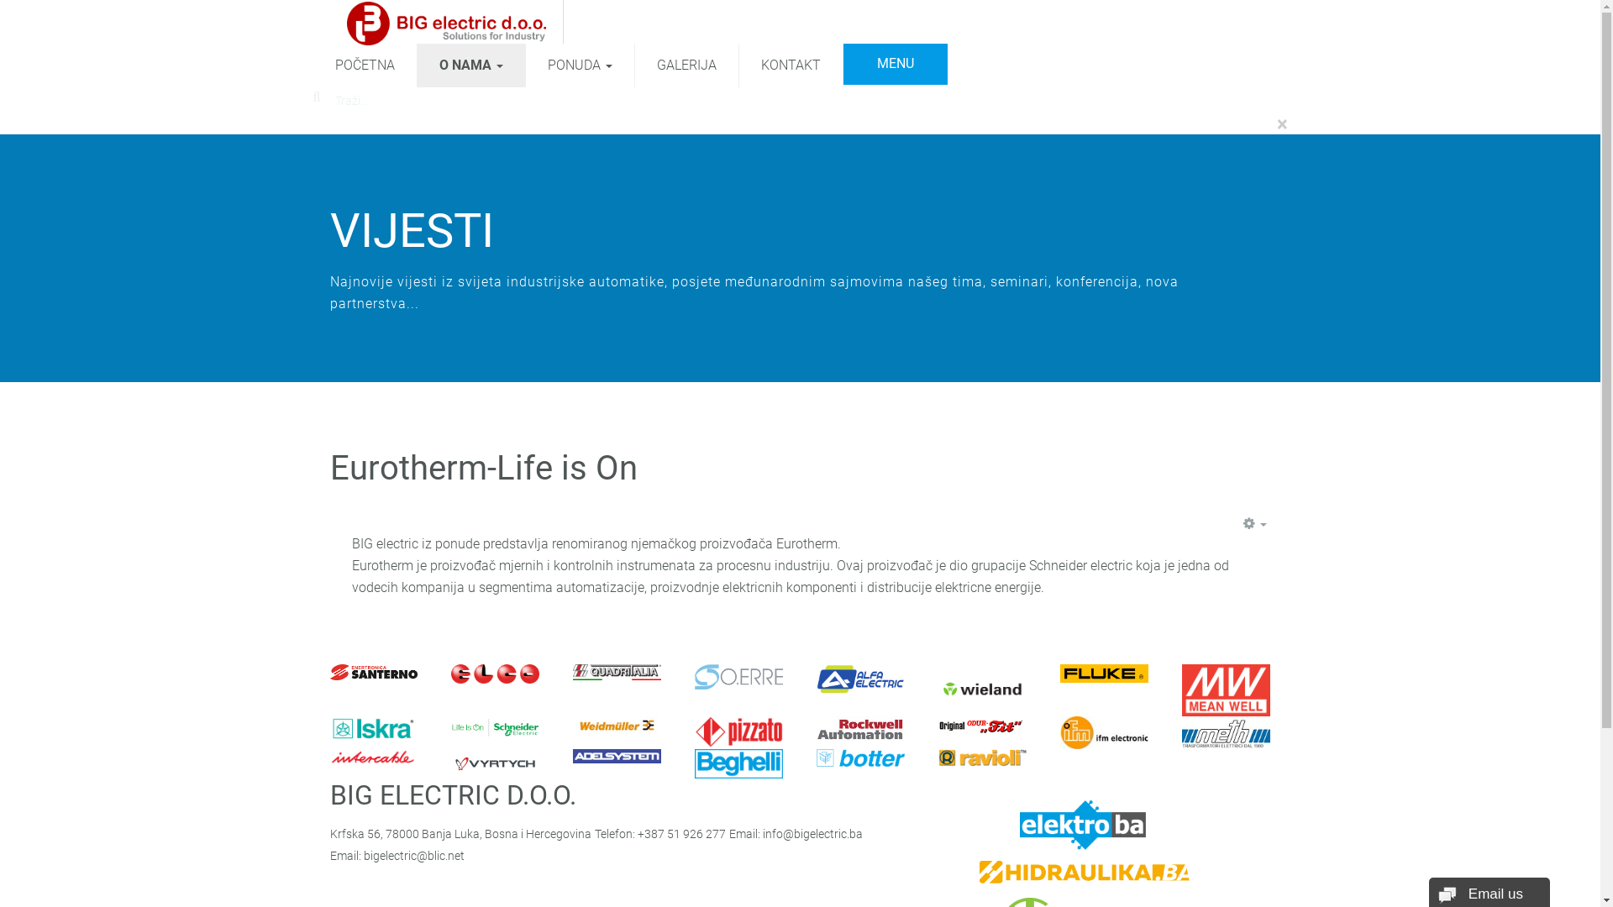 This screenshot has height=907, width=1613. Describe the element at coordinates (983, 689) in the screenshot. I see `Wieland Electric` at that location.